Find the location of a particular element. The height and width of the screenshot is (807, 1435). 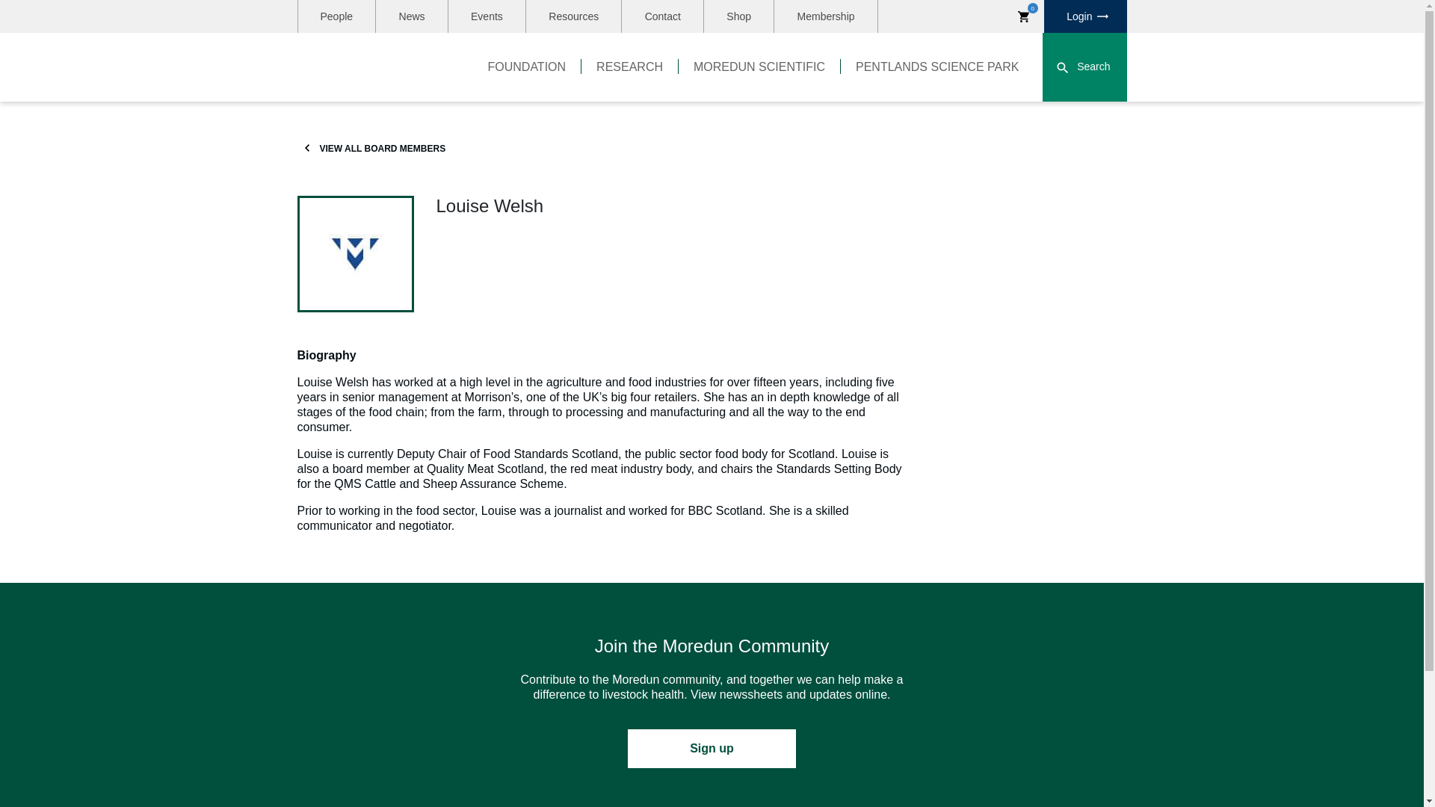

Resources is located at coordinates (574, 16).